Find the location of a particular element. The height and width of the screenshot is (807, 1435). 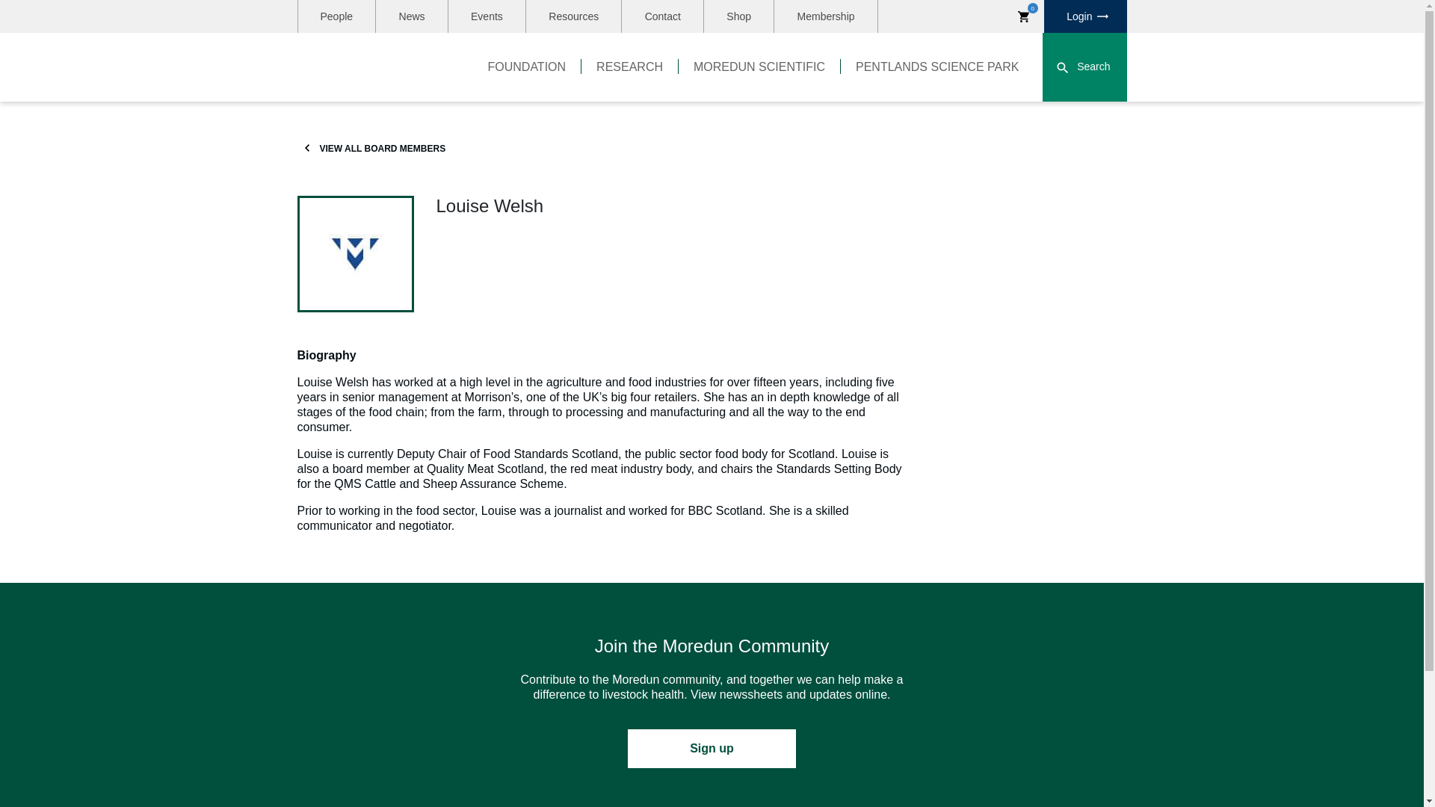

Resources is located at coordinates (574, 16).